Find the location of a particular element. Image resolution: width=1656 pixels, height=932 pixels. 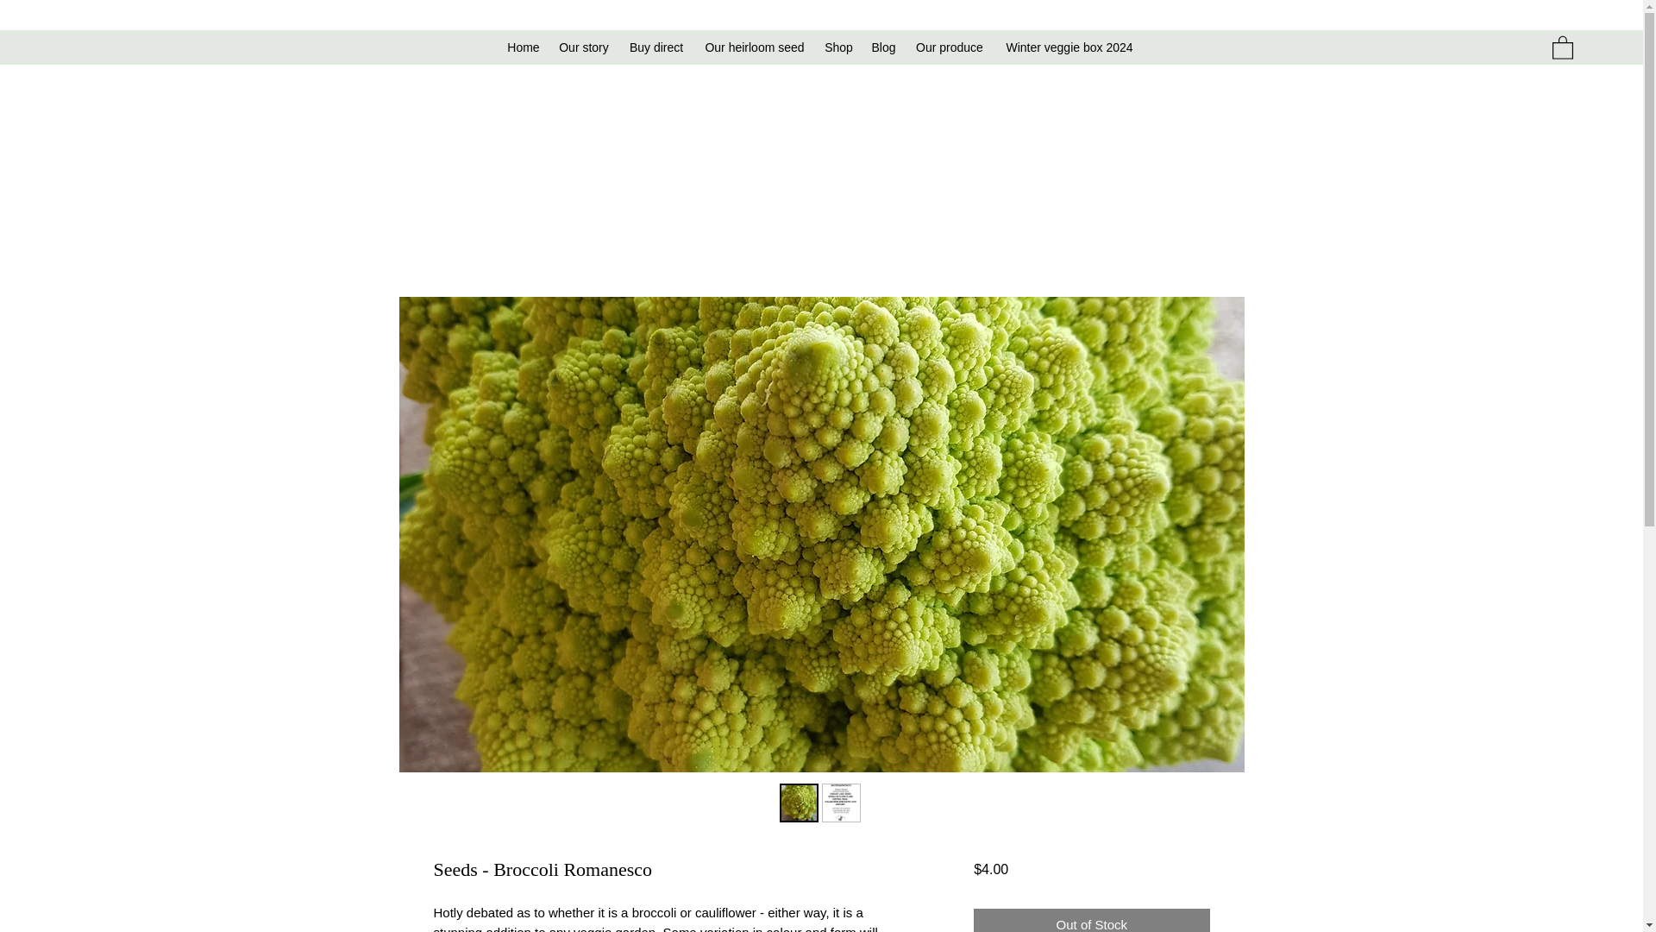

Home is located at coordinates (524, 47).